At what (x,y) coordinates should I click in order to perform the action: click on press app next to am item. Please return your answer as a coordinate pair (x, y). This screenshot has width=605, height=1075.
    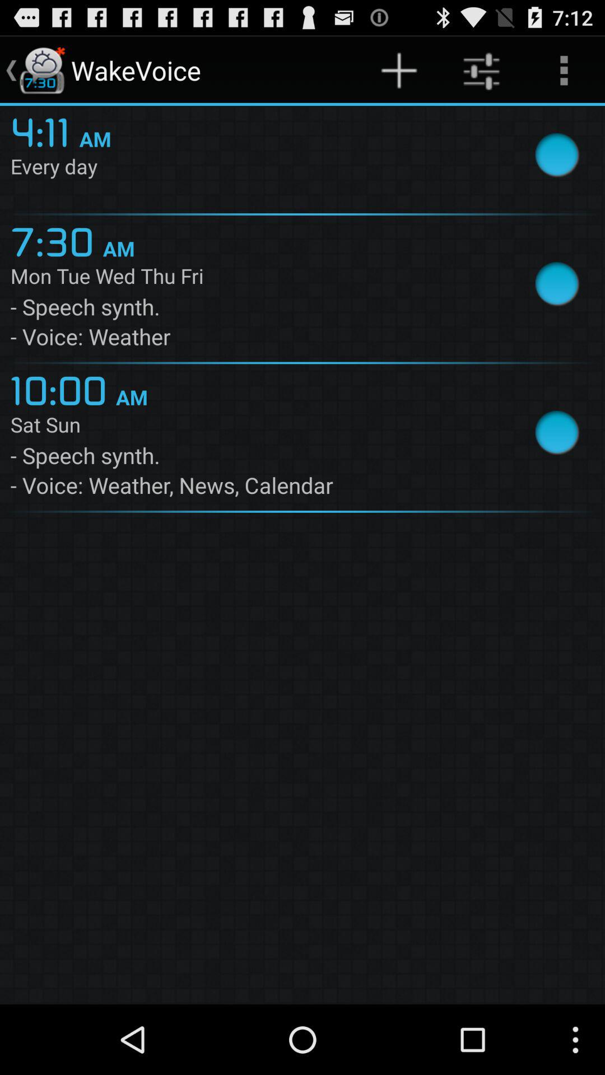
    Looking at the image, I should click on (45, 130).